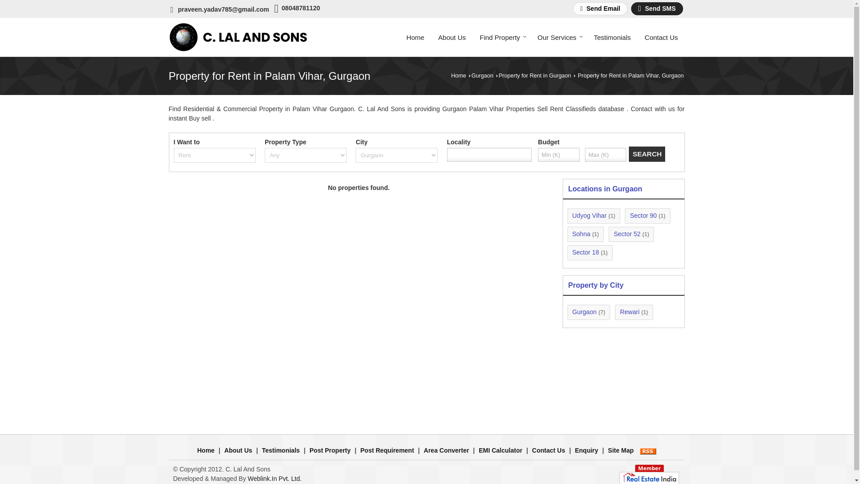 The width and height of the screenshot is (860, 484). I want to click on About Us, so click(238, 450).